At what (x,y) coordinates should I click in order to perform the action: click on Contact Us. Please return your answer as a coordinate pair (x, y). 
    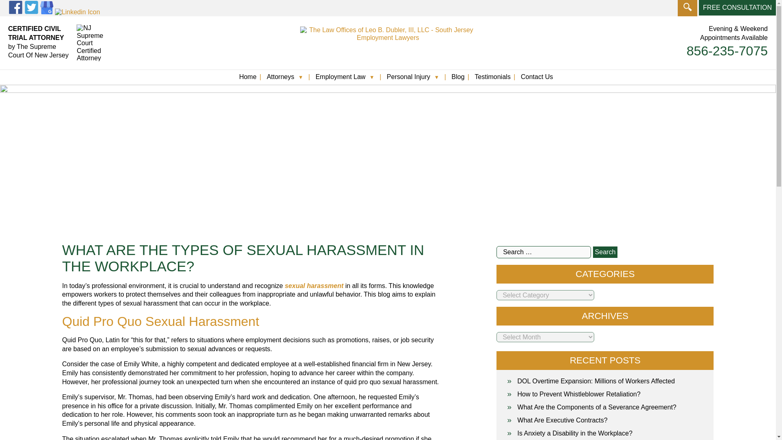
    Looking at the image, I should click on (537, 83).